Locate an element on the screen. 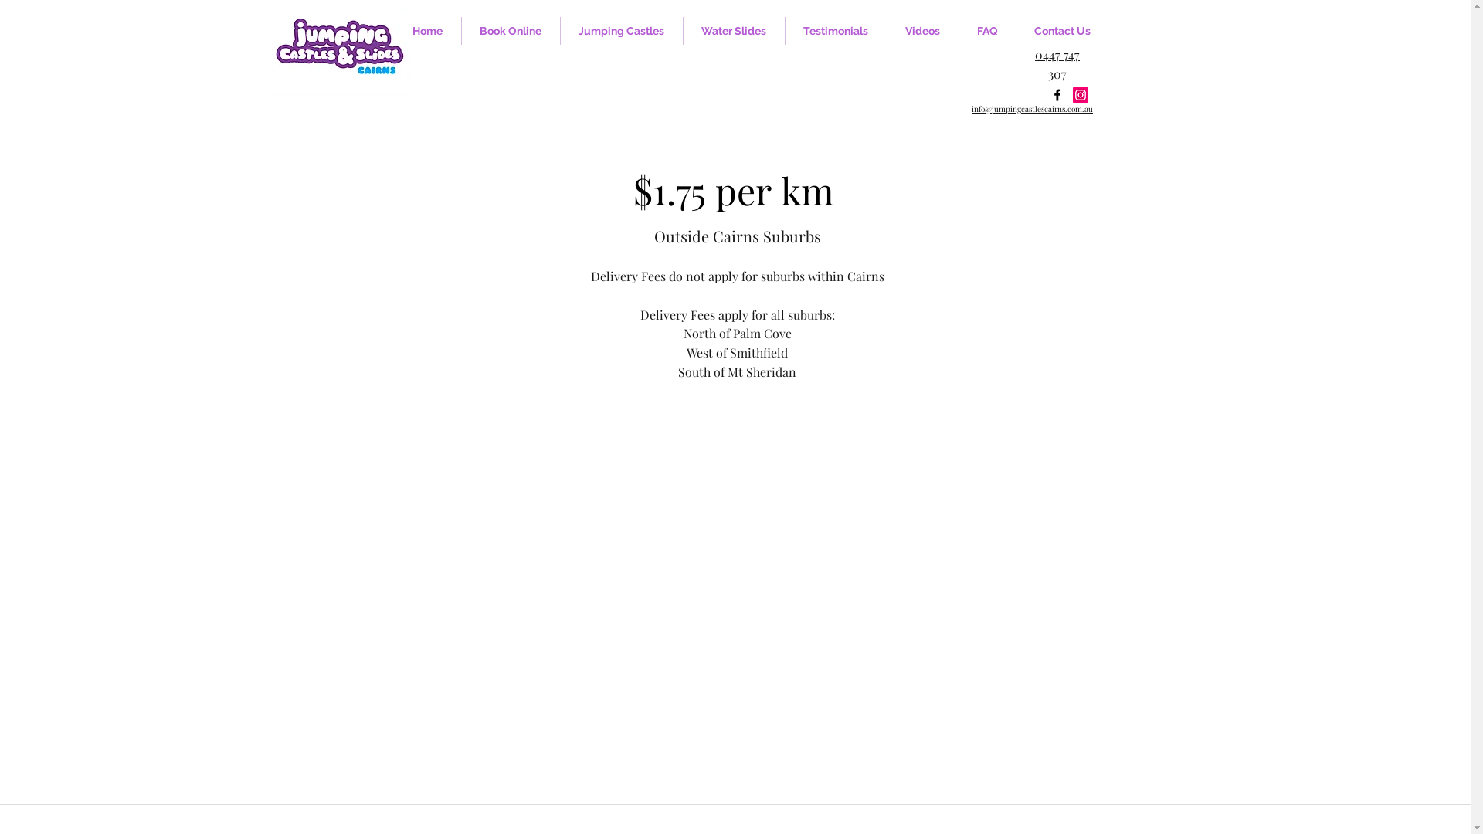 Image resolution: width=1483 pixels, height=834 pixels. Testimonials is located at coordinates (836, 31).